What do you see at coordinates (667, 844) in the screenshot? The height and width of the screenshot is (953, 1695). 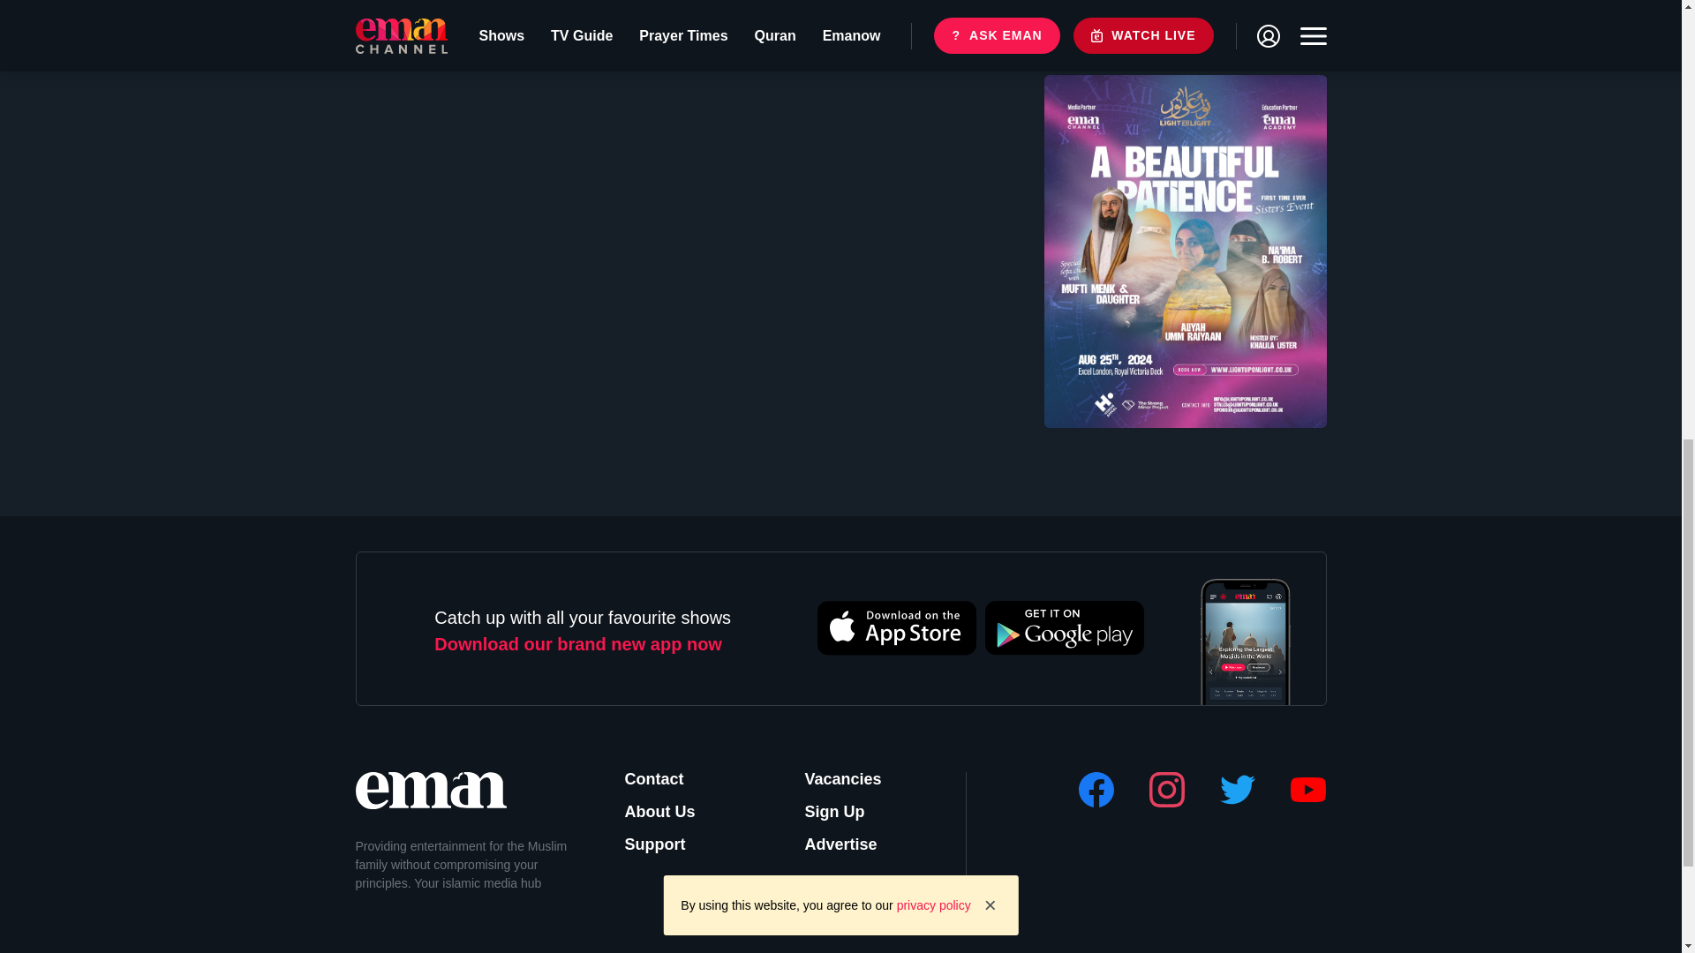 I see `Support` at bounding box center [667, 844].